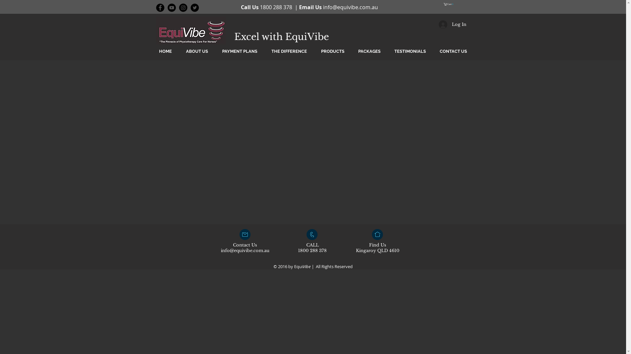  What do you see at coordinates (240, 51) in the screenshot?
I see `PAYMENT PLANS` at bounding box center [240, 51].